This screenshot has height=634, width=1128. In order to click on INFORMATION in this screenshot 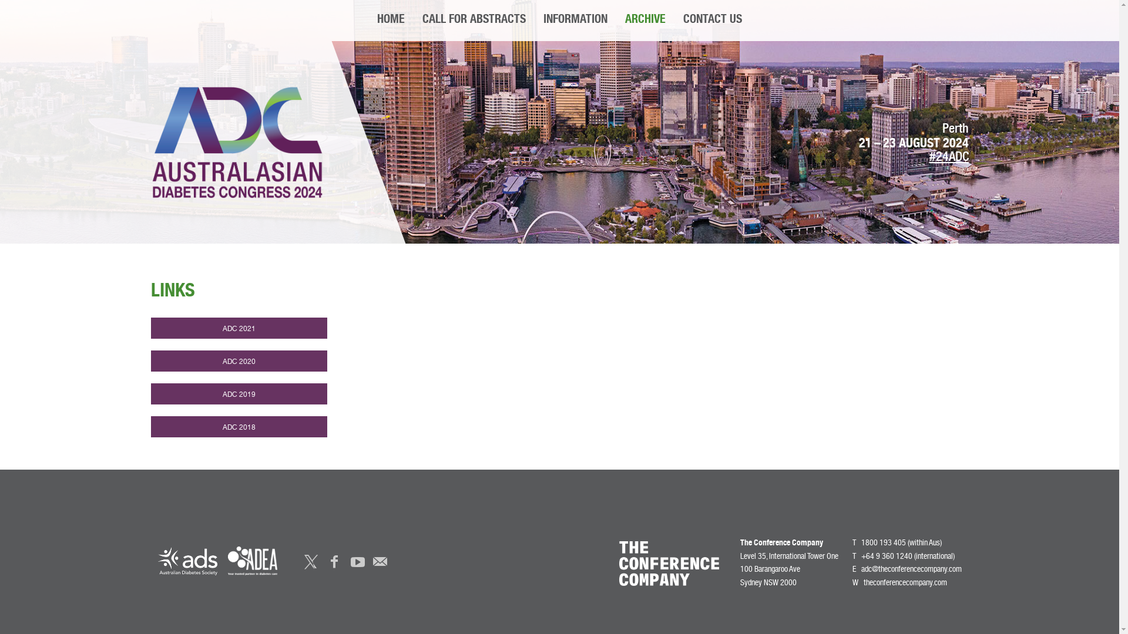, I will do `click(576, 21)`.